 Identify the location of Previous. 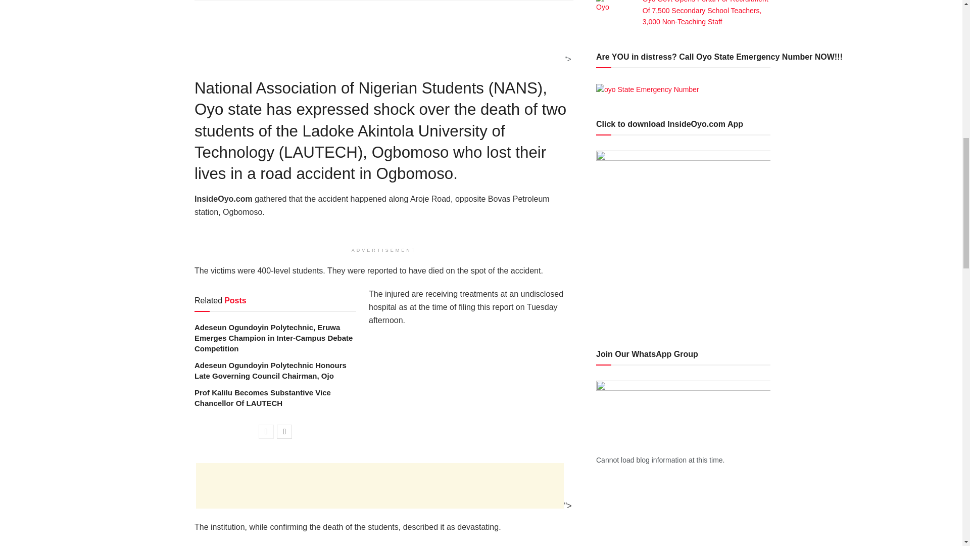
(266, 432).